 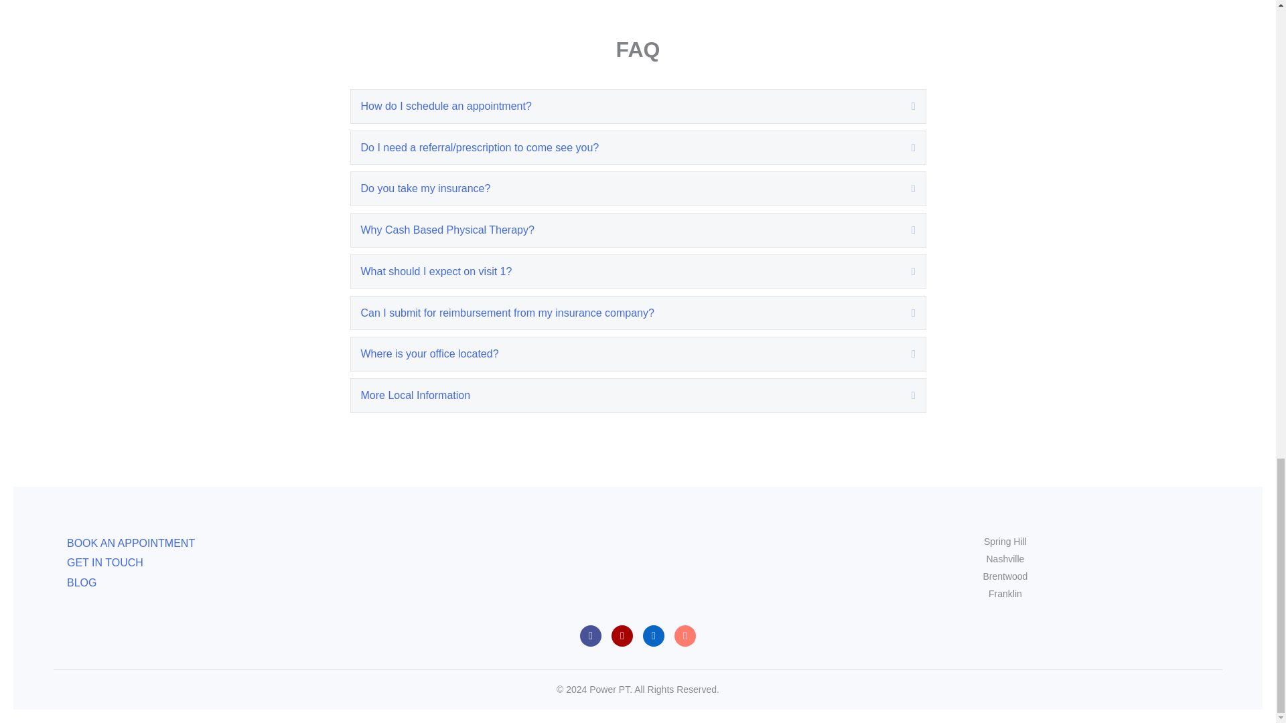 What do you see at coordinates (626, 189) in the screenshot?
I see `Do you take my insurance?` at bounding box center [626, 189].